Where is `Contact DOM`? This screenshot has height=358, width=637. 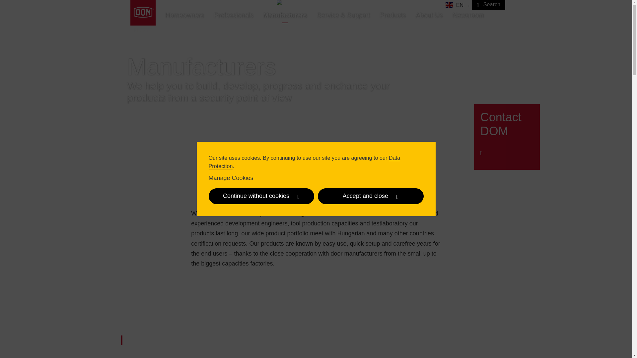 Contact DOM is located at coordinates (507, 137).